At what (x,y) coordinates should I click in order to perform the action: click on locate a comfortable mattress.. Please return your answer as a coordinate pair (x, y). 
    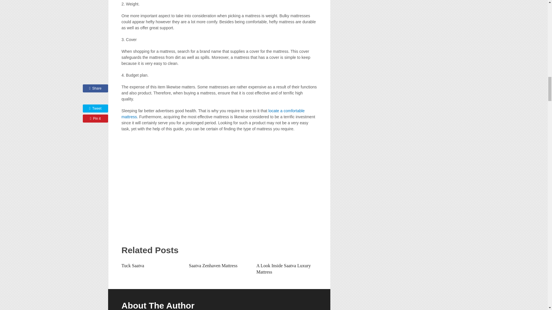
    Looking at the image, I should click on (213, 114).